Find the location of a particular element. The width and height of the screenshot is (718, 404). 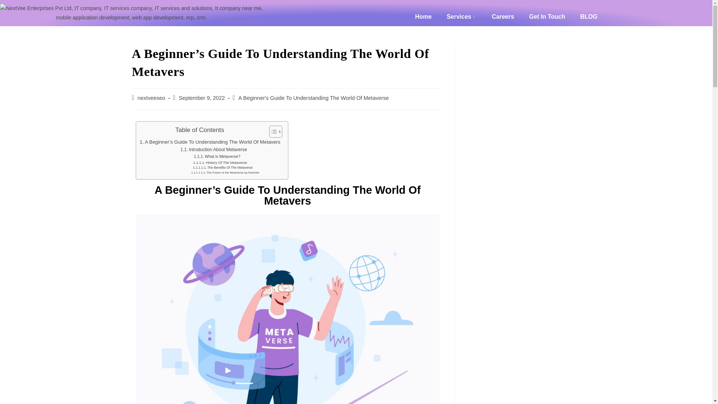

A Beginner's Guide To Understanding The World Of Metaverse is located at coordinates (313, 98).